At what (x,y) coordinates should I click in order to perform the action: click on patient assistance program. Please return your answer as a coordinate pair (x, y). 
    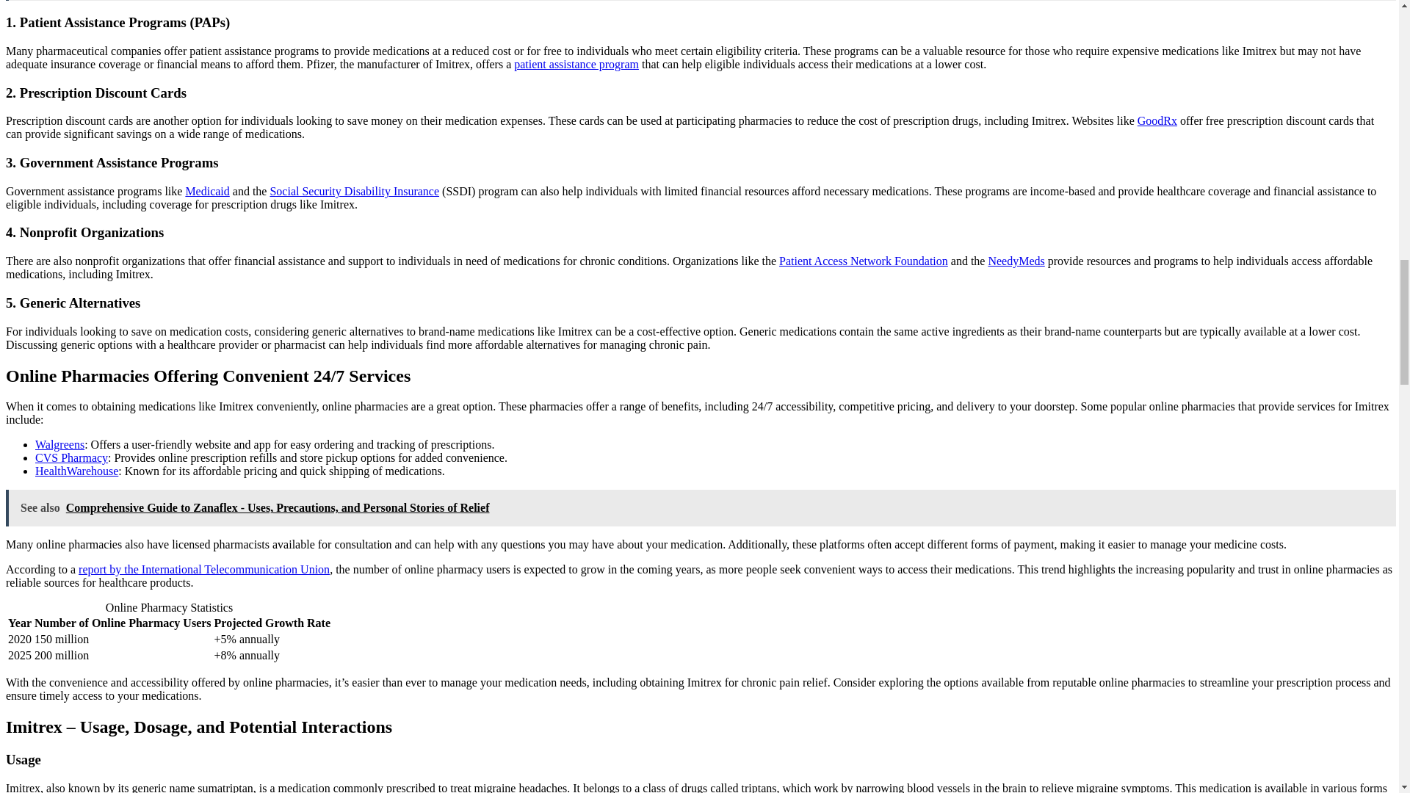
    Looking at the image, I should click on (576, 64).